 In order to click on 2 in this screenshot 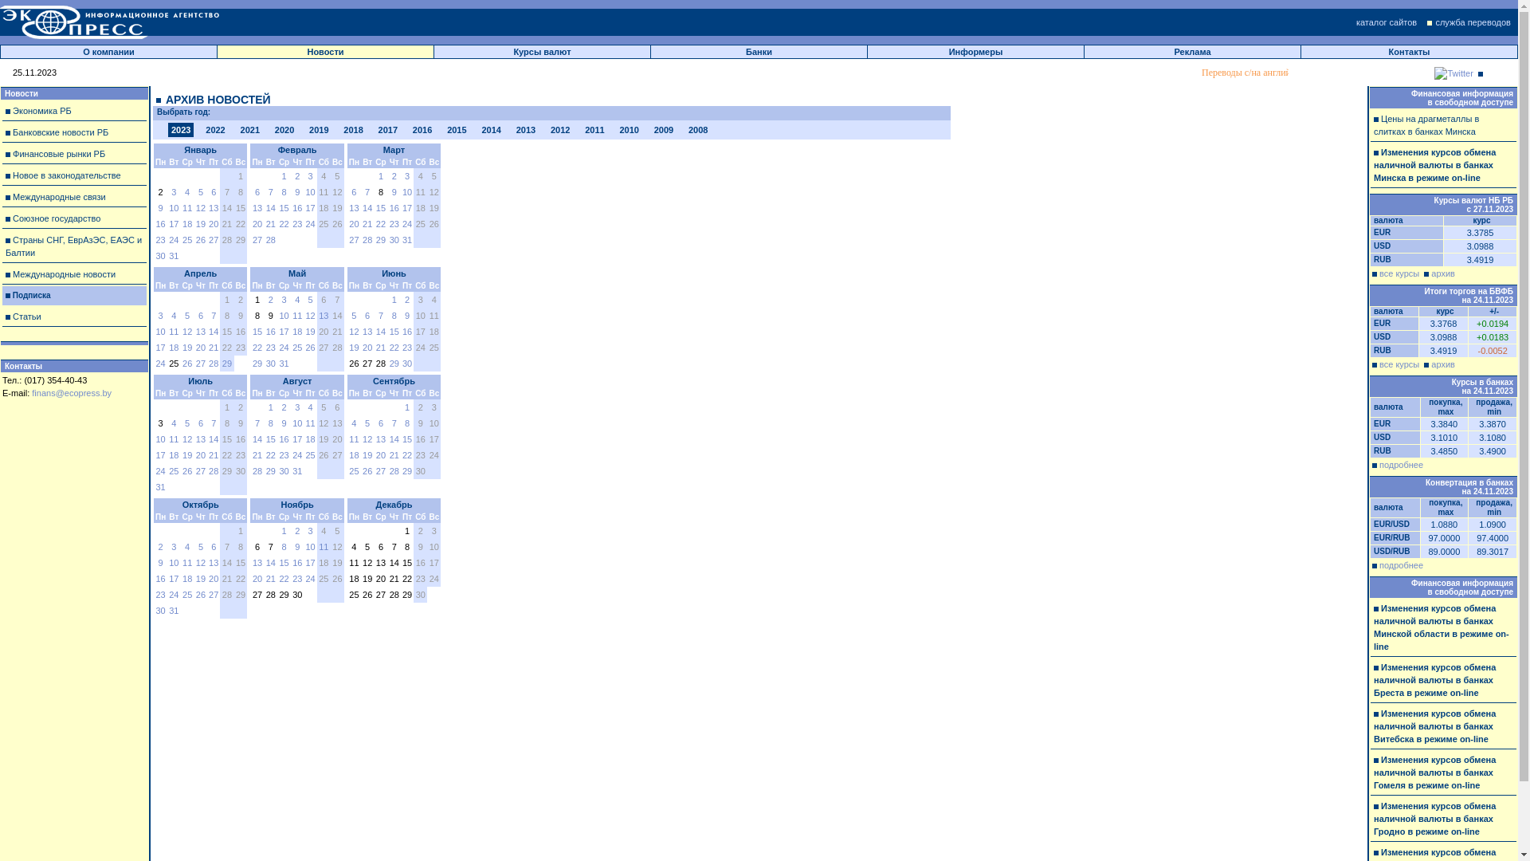, I will do `click(284, 407)`.